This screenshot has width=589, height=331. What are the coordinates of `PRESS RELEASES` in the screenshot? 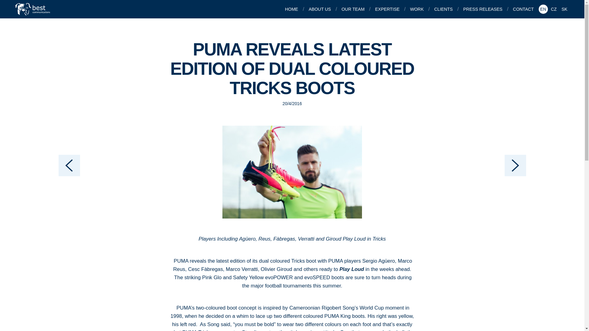 It's located at (483, 9).